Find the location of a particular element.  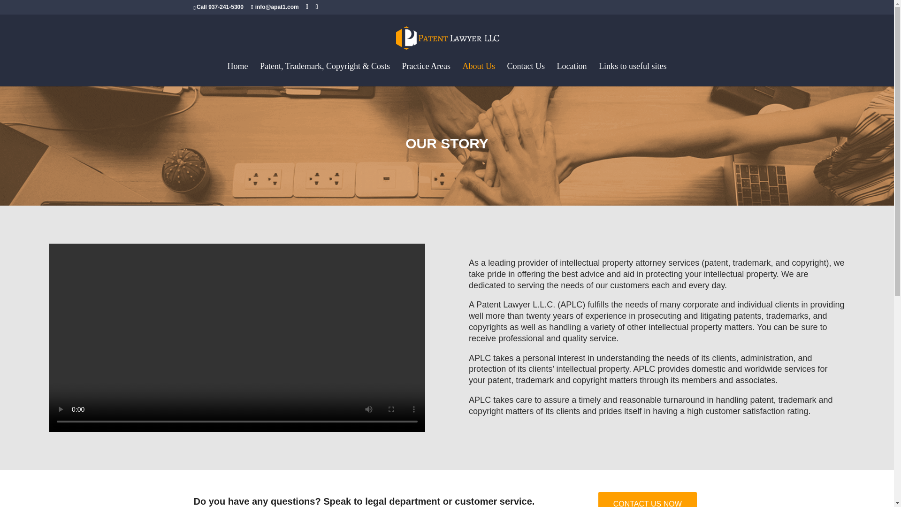

Location is located at coordinates (572, 74).